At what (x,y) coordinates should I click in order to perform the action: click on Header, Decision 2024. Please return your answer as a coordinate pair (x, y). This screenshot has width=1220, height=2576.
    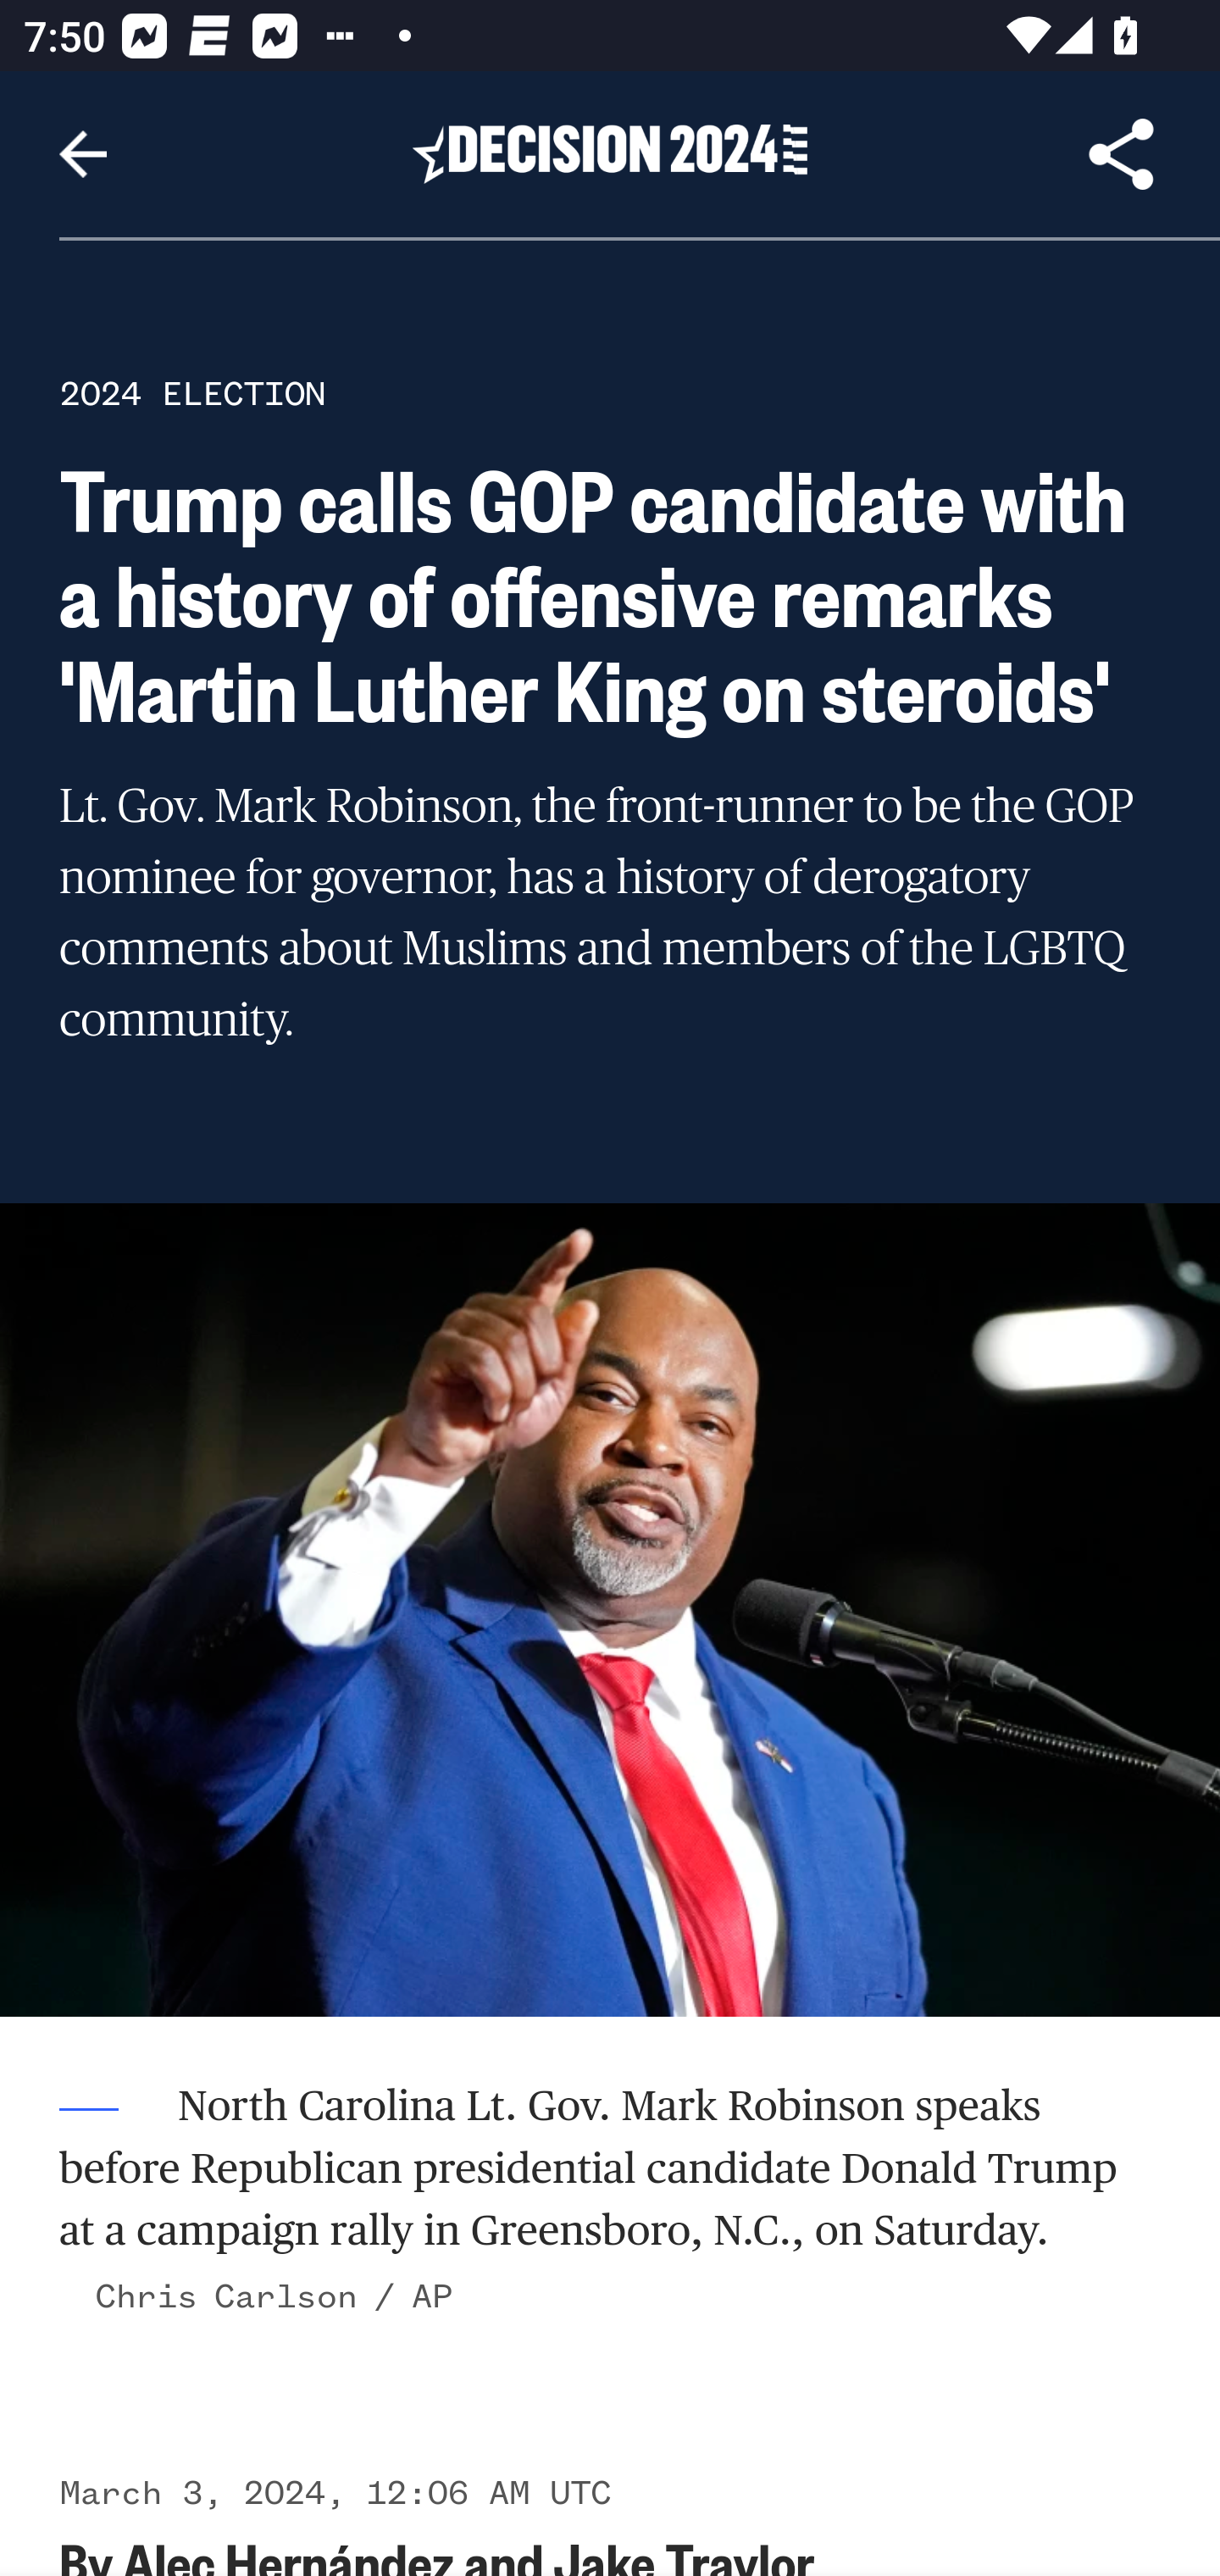
    Looking at the image, I should click on (610, 153).